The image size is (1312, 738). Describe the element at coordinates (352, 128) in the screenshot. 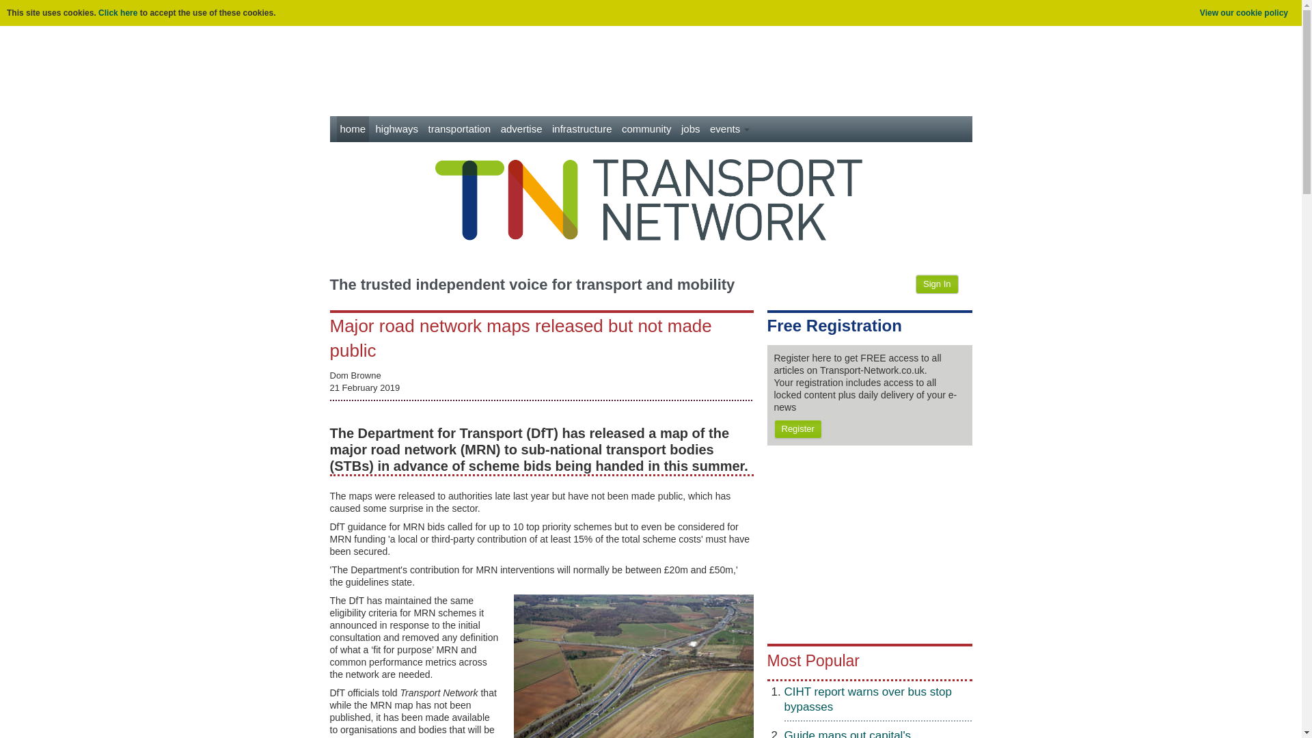

I see `home` at that location.